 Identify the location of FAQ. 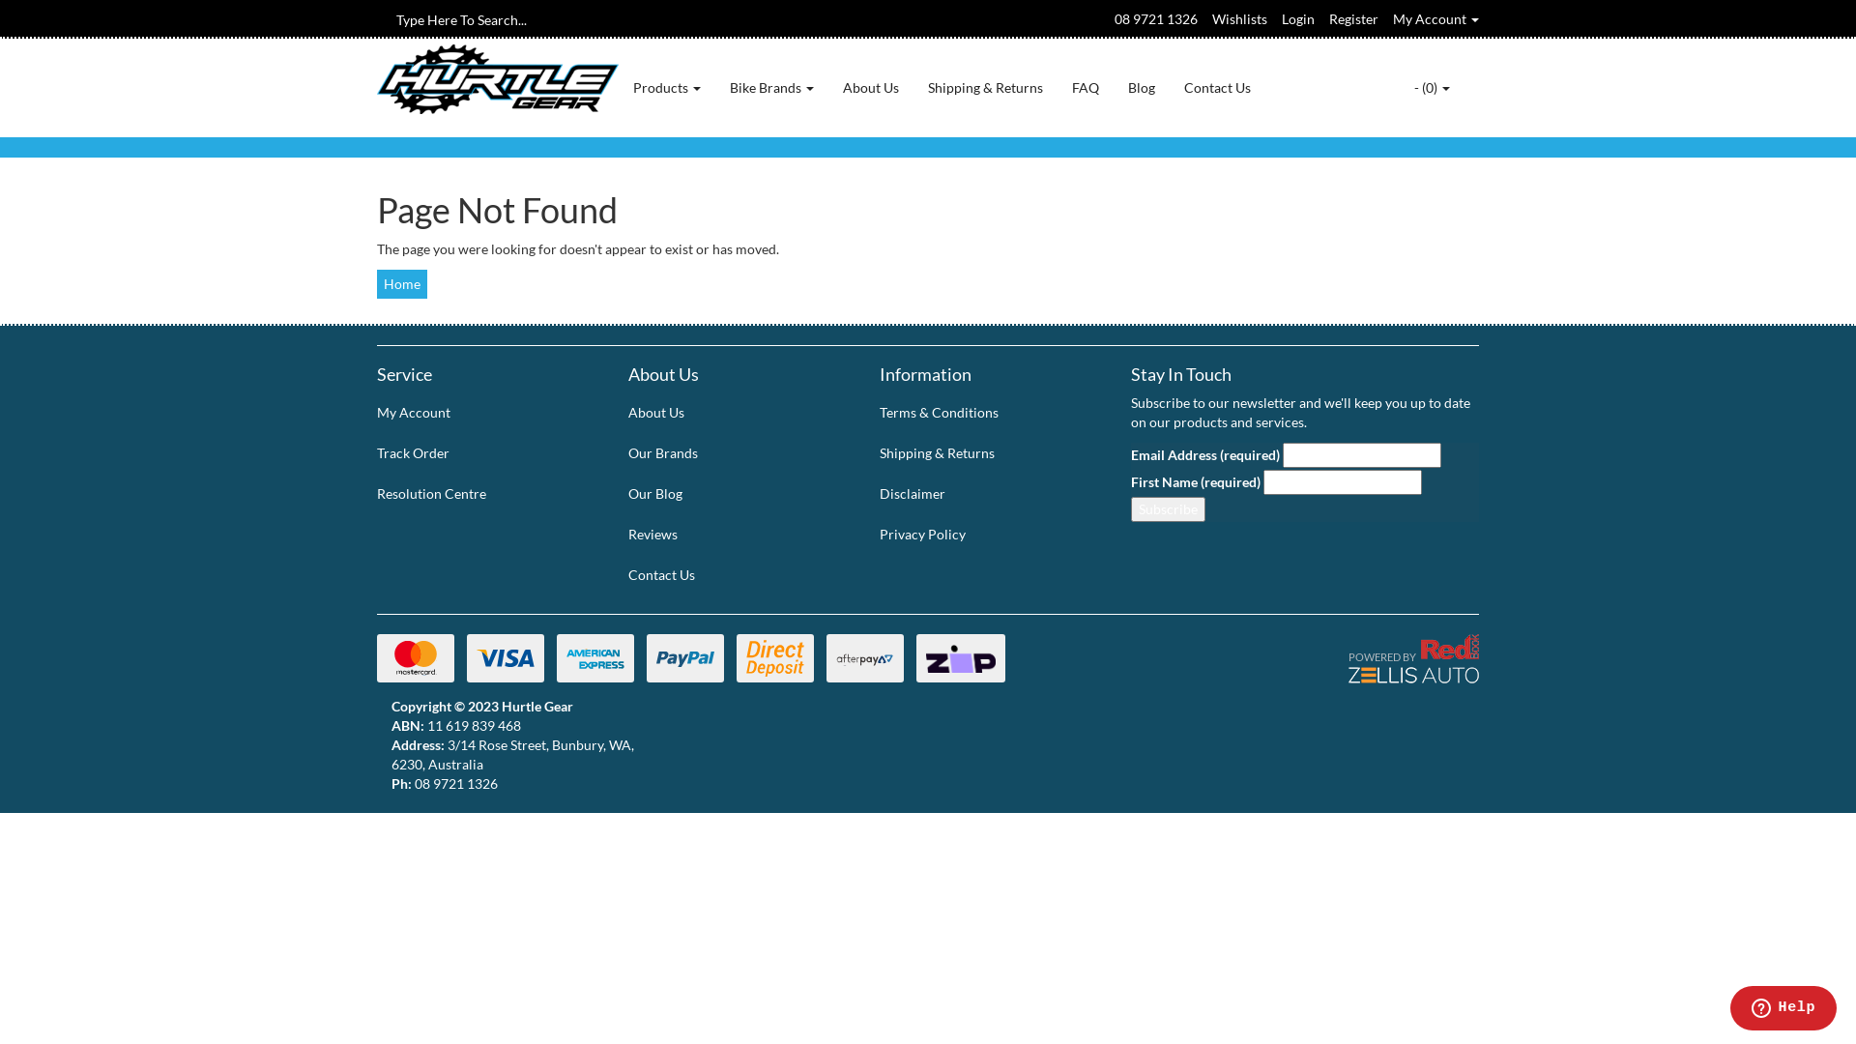
(1086, 88).